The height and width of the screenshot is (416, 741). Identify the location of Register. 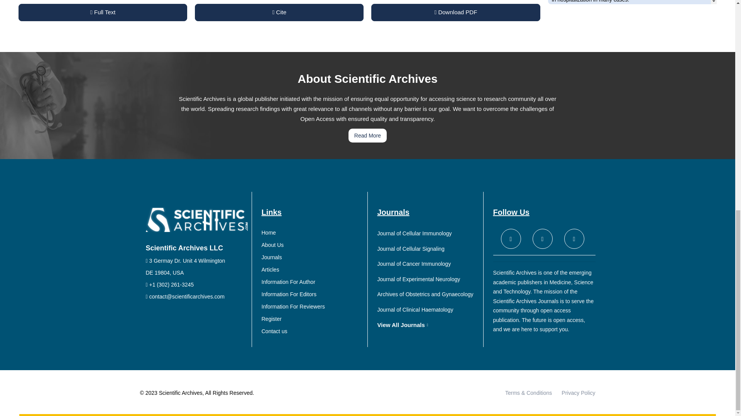
(313, 319).